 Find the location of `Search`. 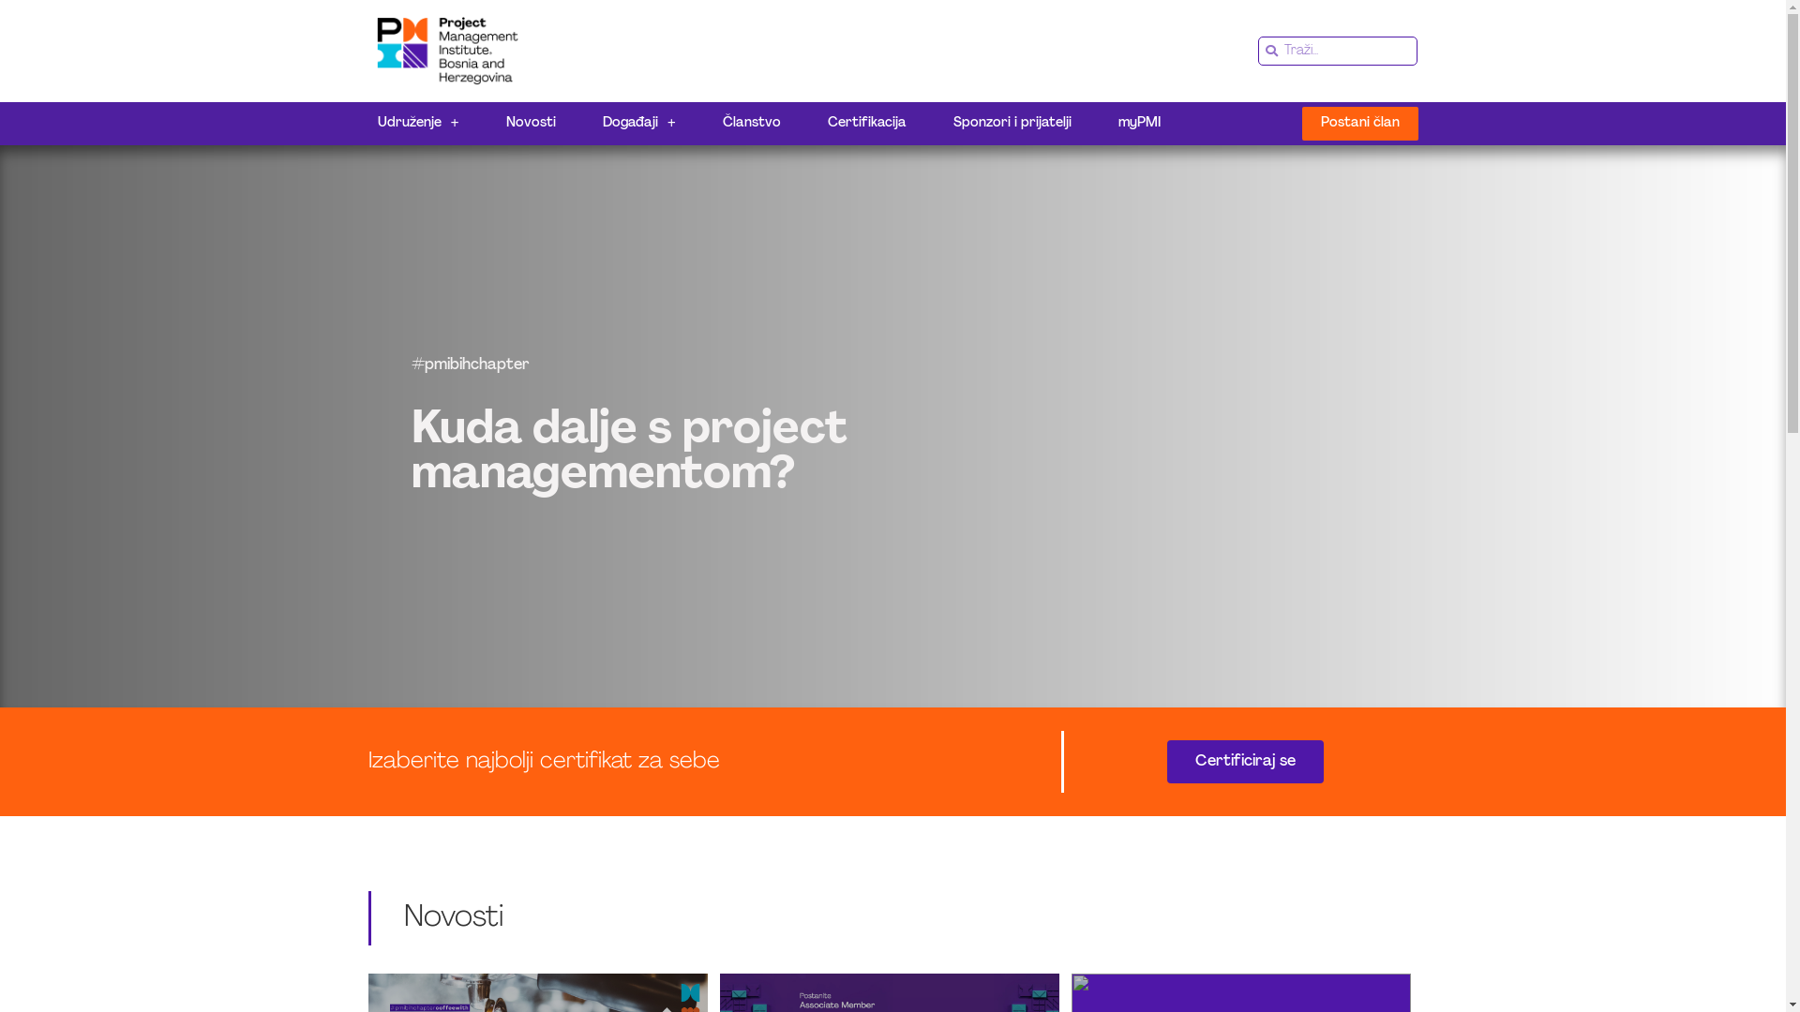

Search is located at coordinates (1347, 51).